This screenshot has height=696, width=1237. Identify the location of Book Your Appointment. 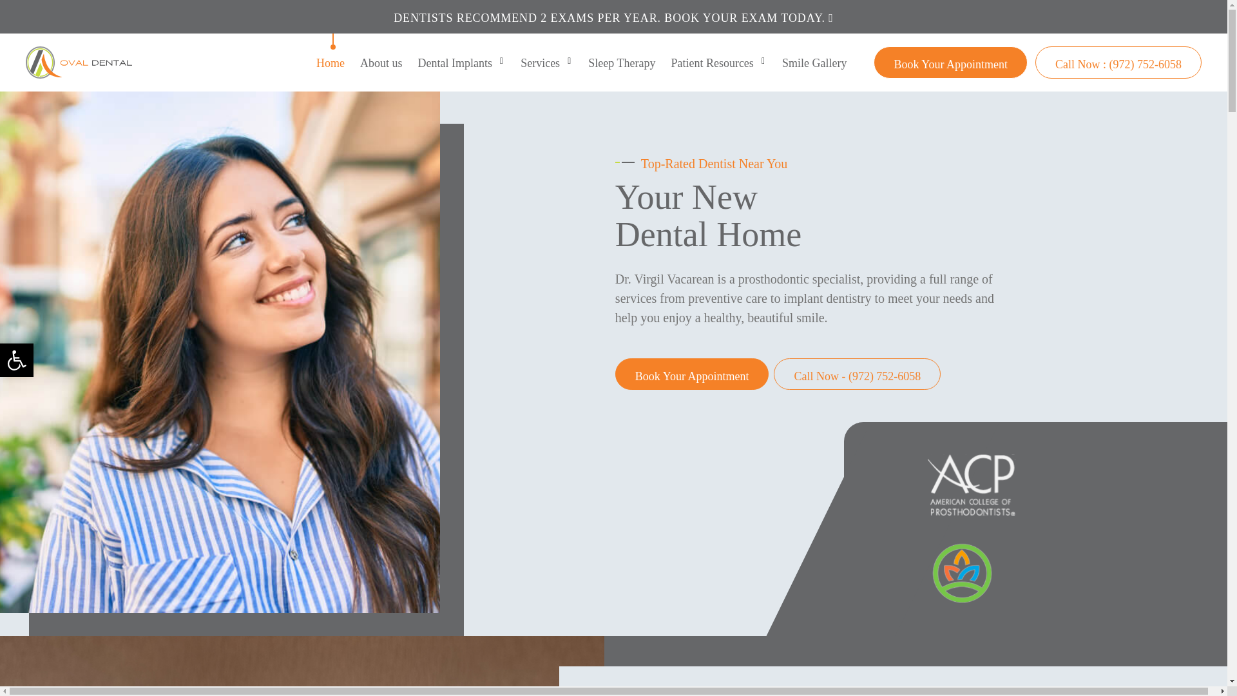
(950, 63).